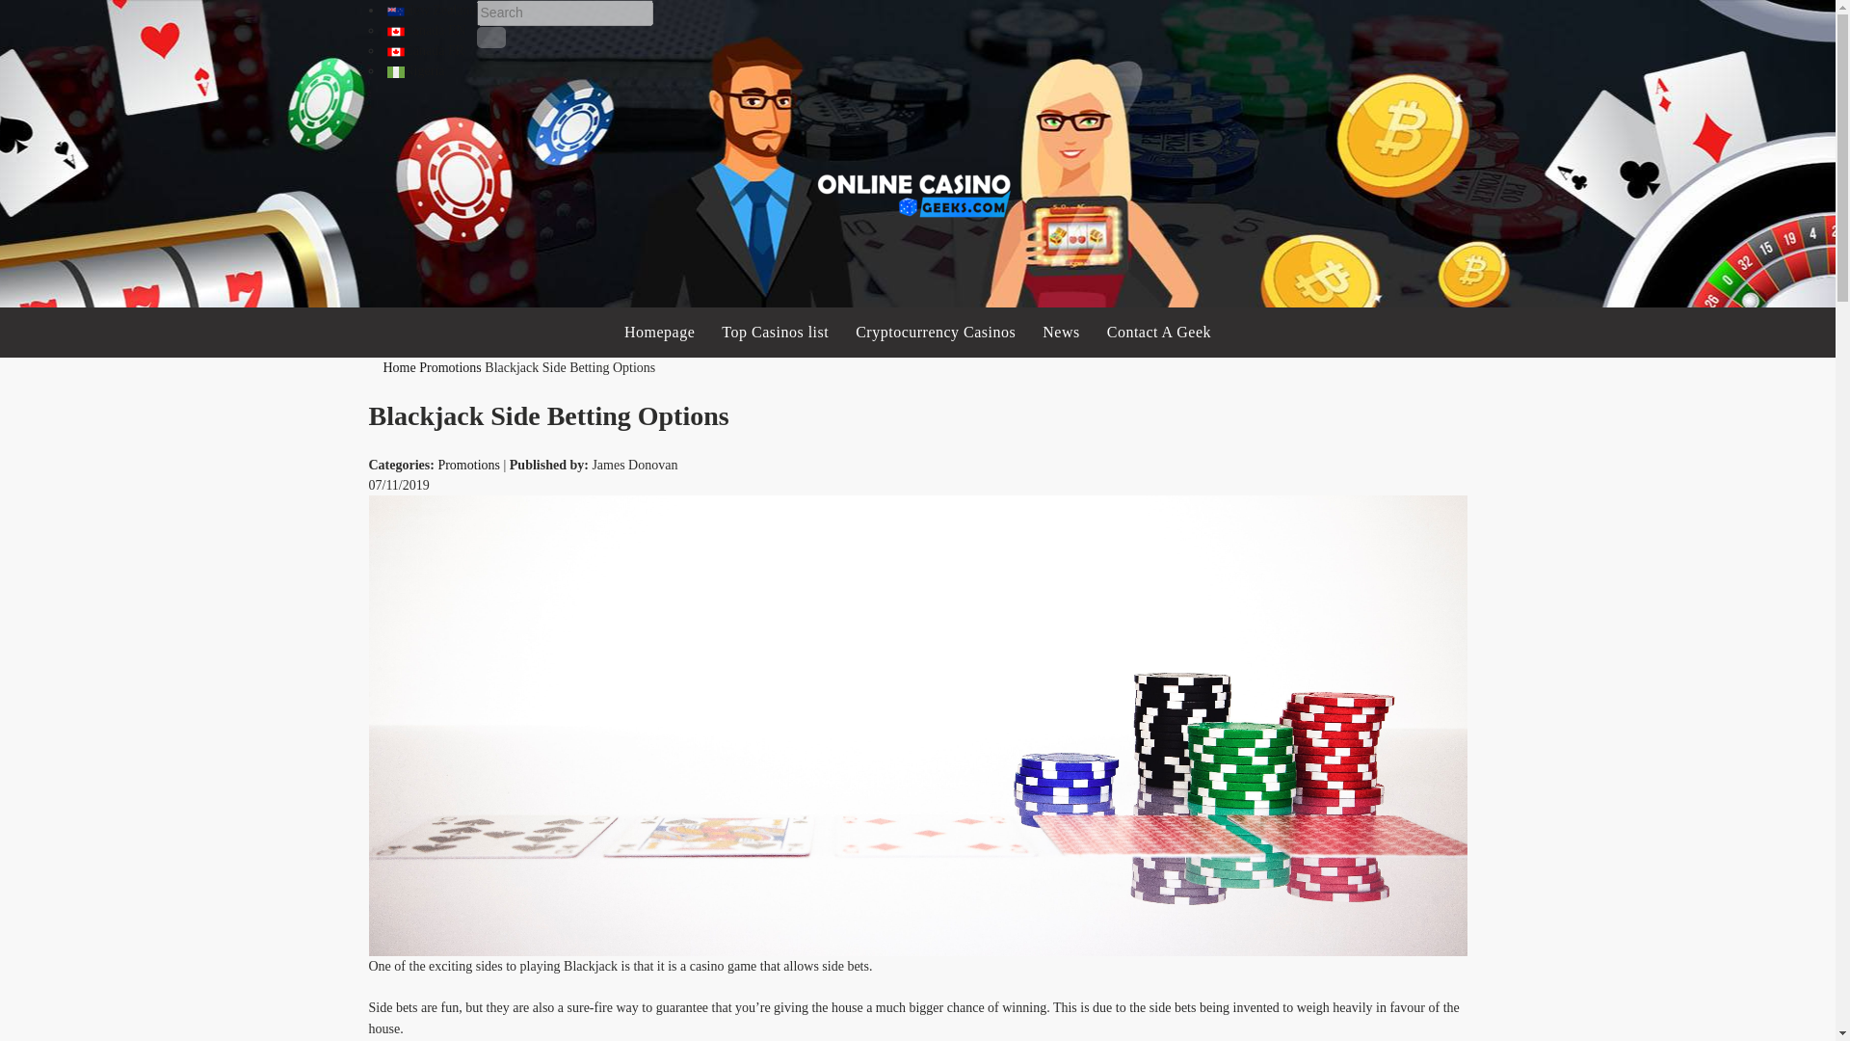 The height and width of the screenshot is (1041, 1850). Describe the element at coordinates (659, 332) in the screenshot. I see `Homepage` at that location.